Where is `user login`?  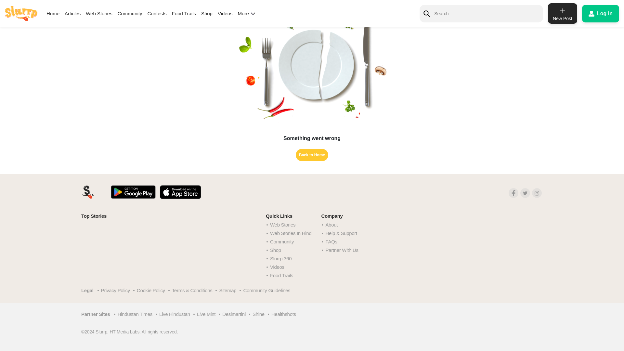
user login is located at coordinates (601, 1).